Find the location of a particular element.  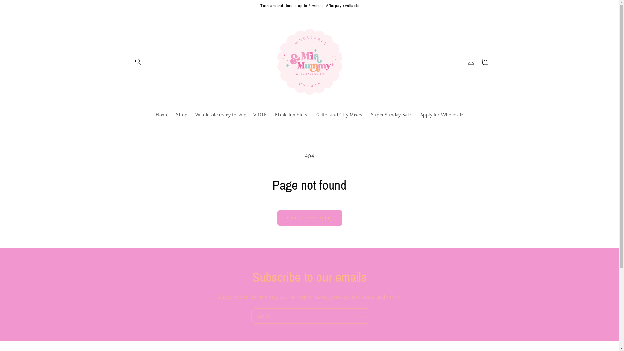

Glitter and Clay Mixes. is located at coordinates (340, 115).